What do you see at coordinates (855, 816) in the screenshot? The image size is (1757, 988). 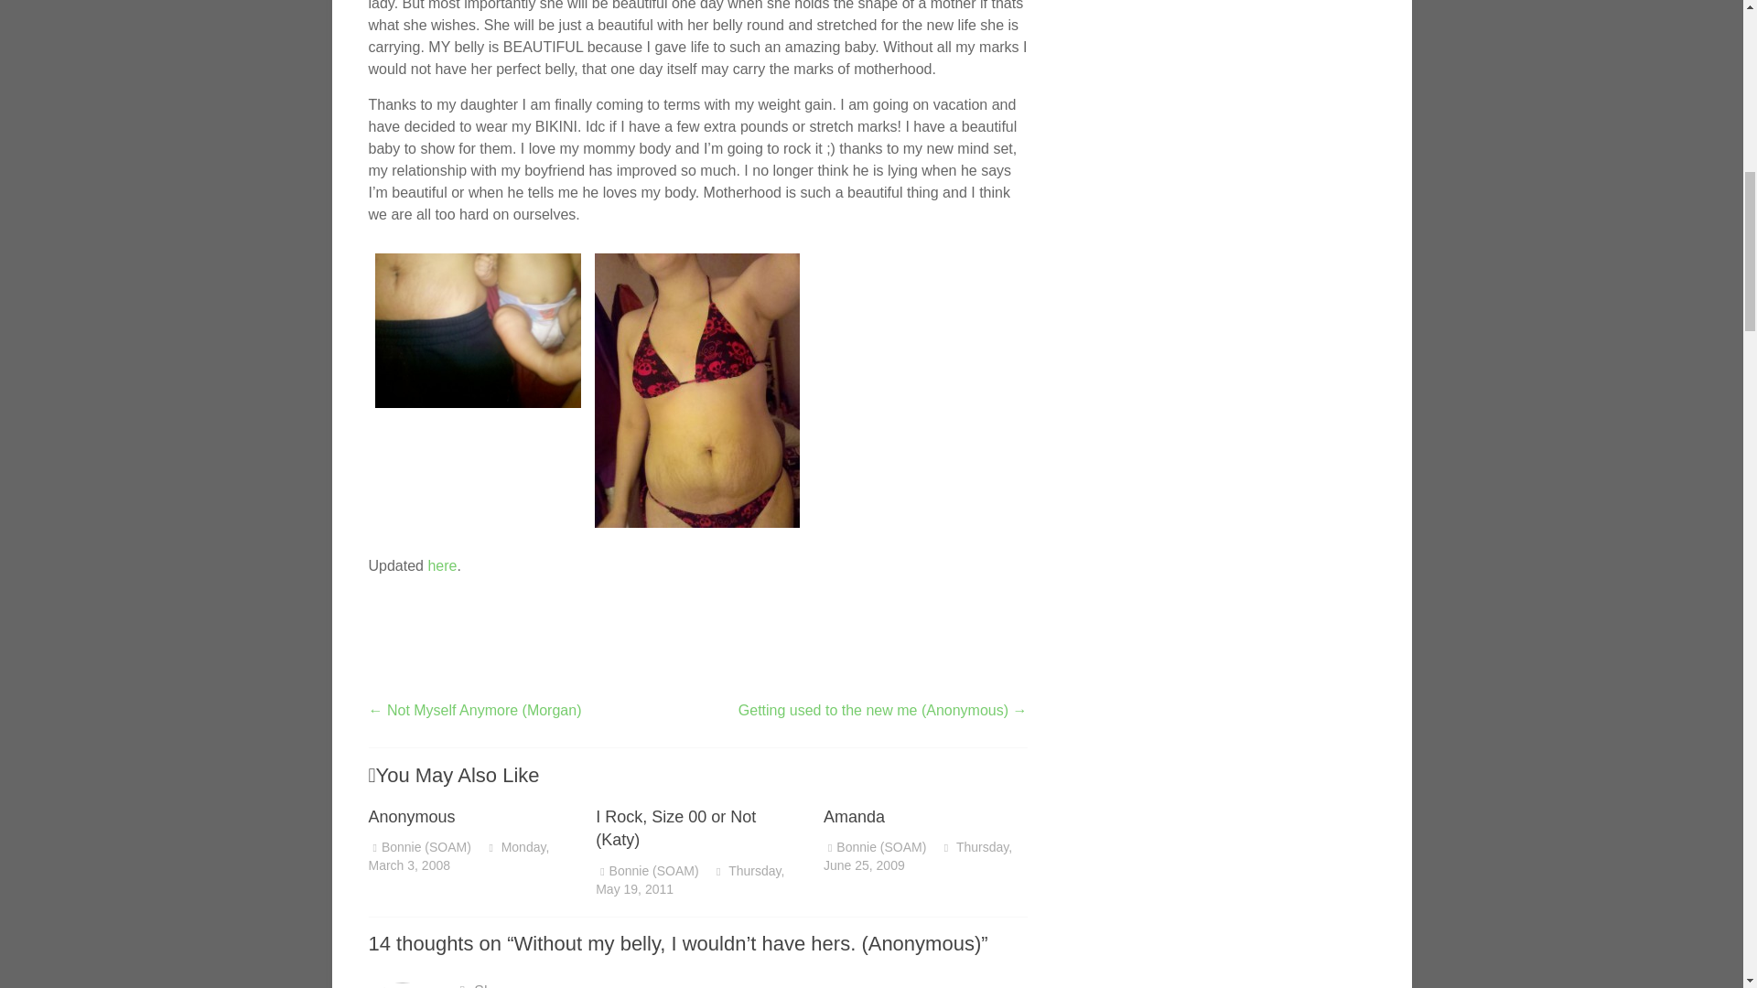 I see `Amanda` at bounding box center [855, 816].